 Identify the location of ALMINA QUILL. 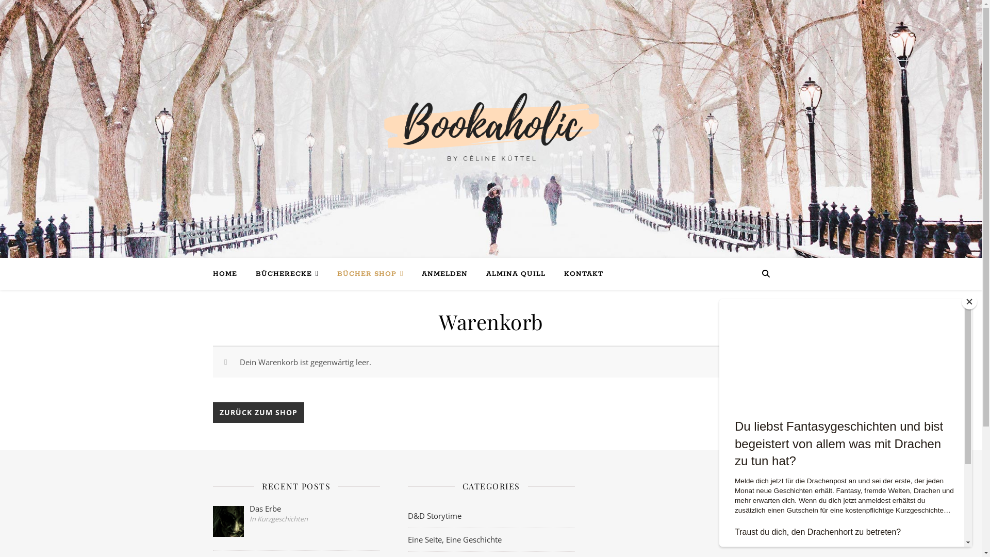
(516, 274).